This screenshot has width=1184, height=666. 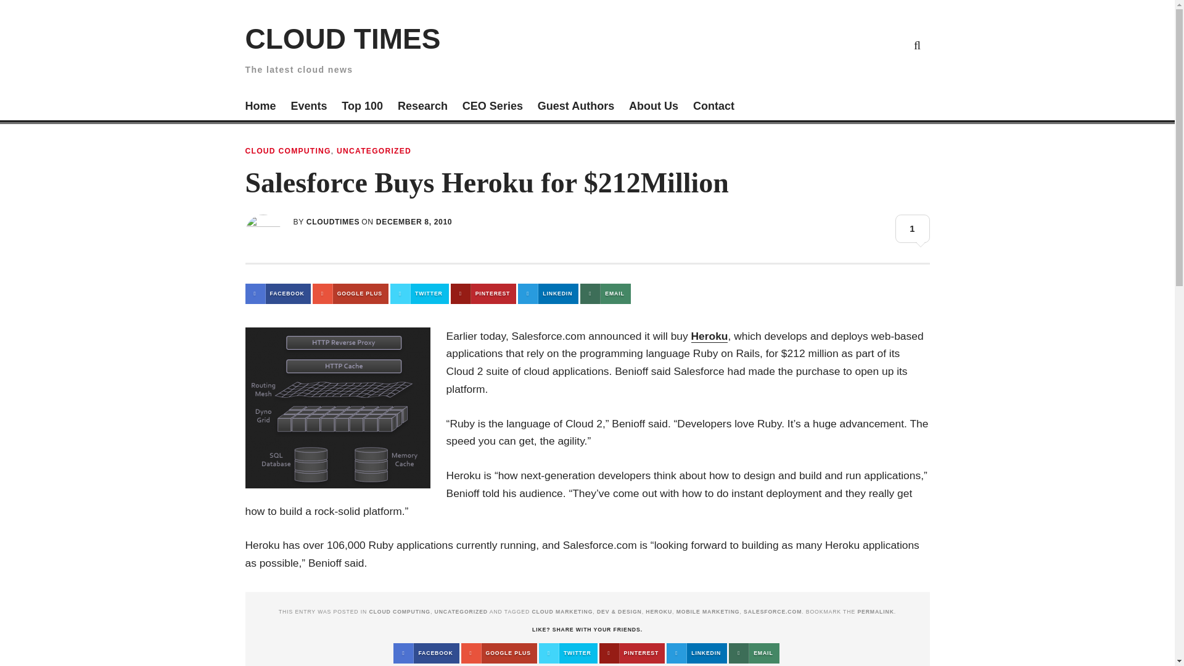 I want to click on TWITTER, so click(x=419, y=294).